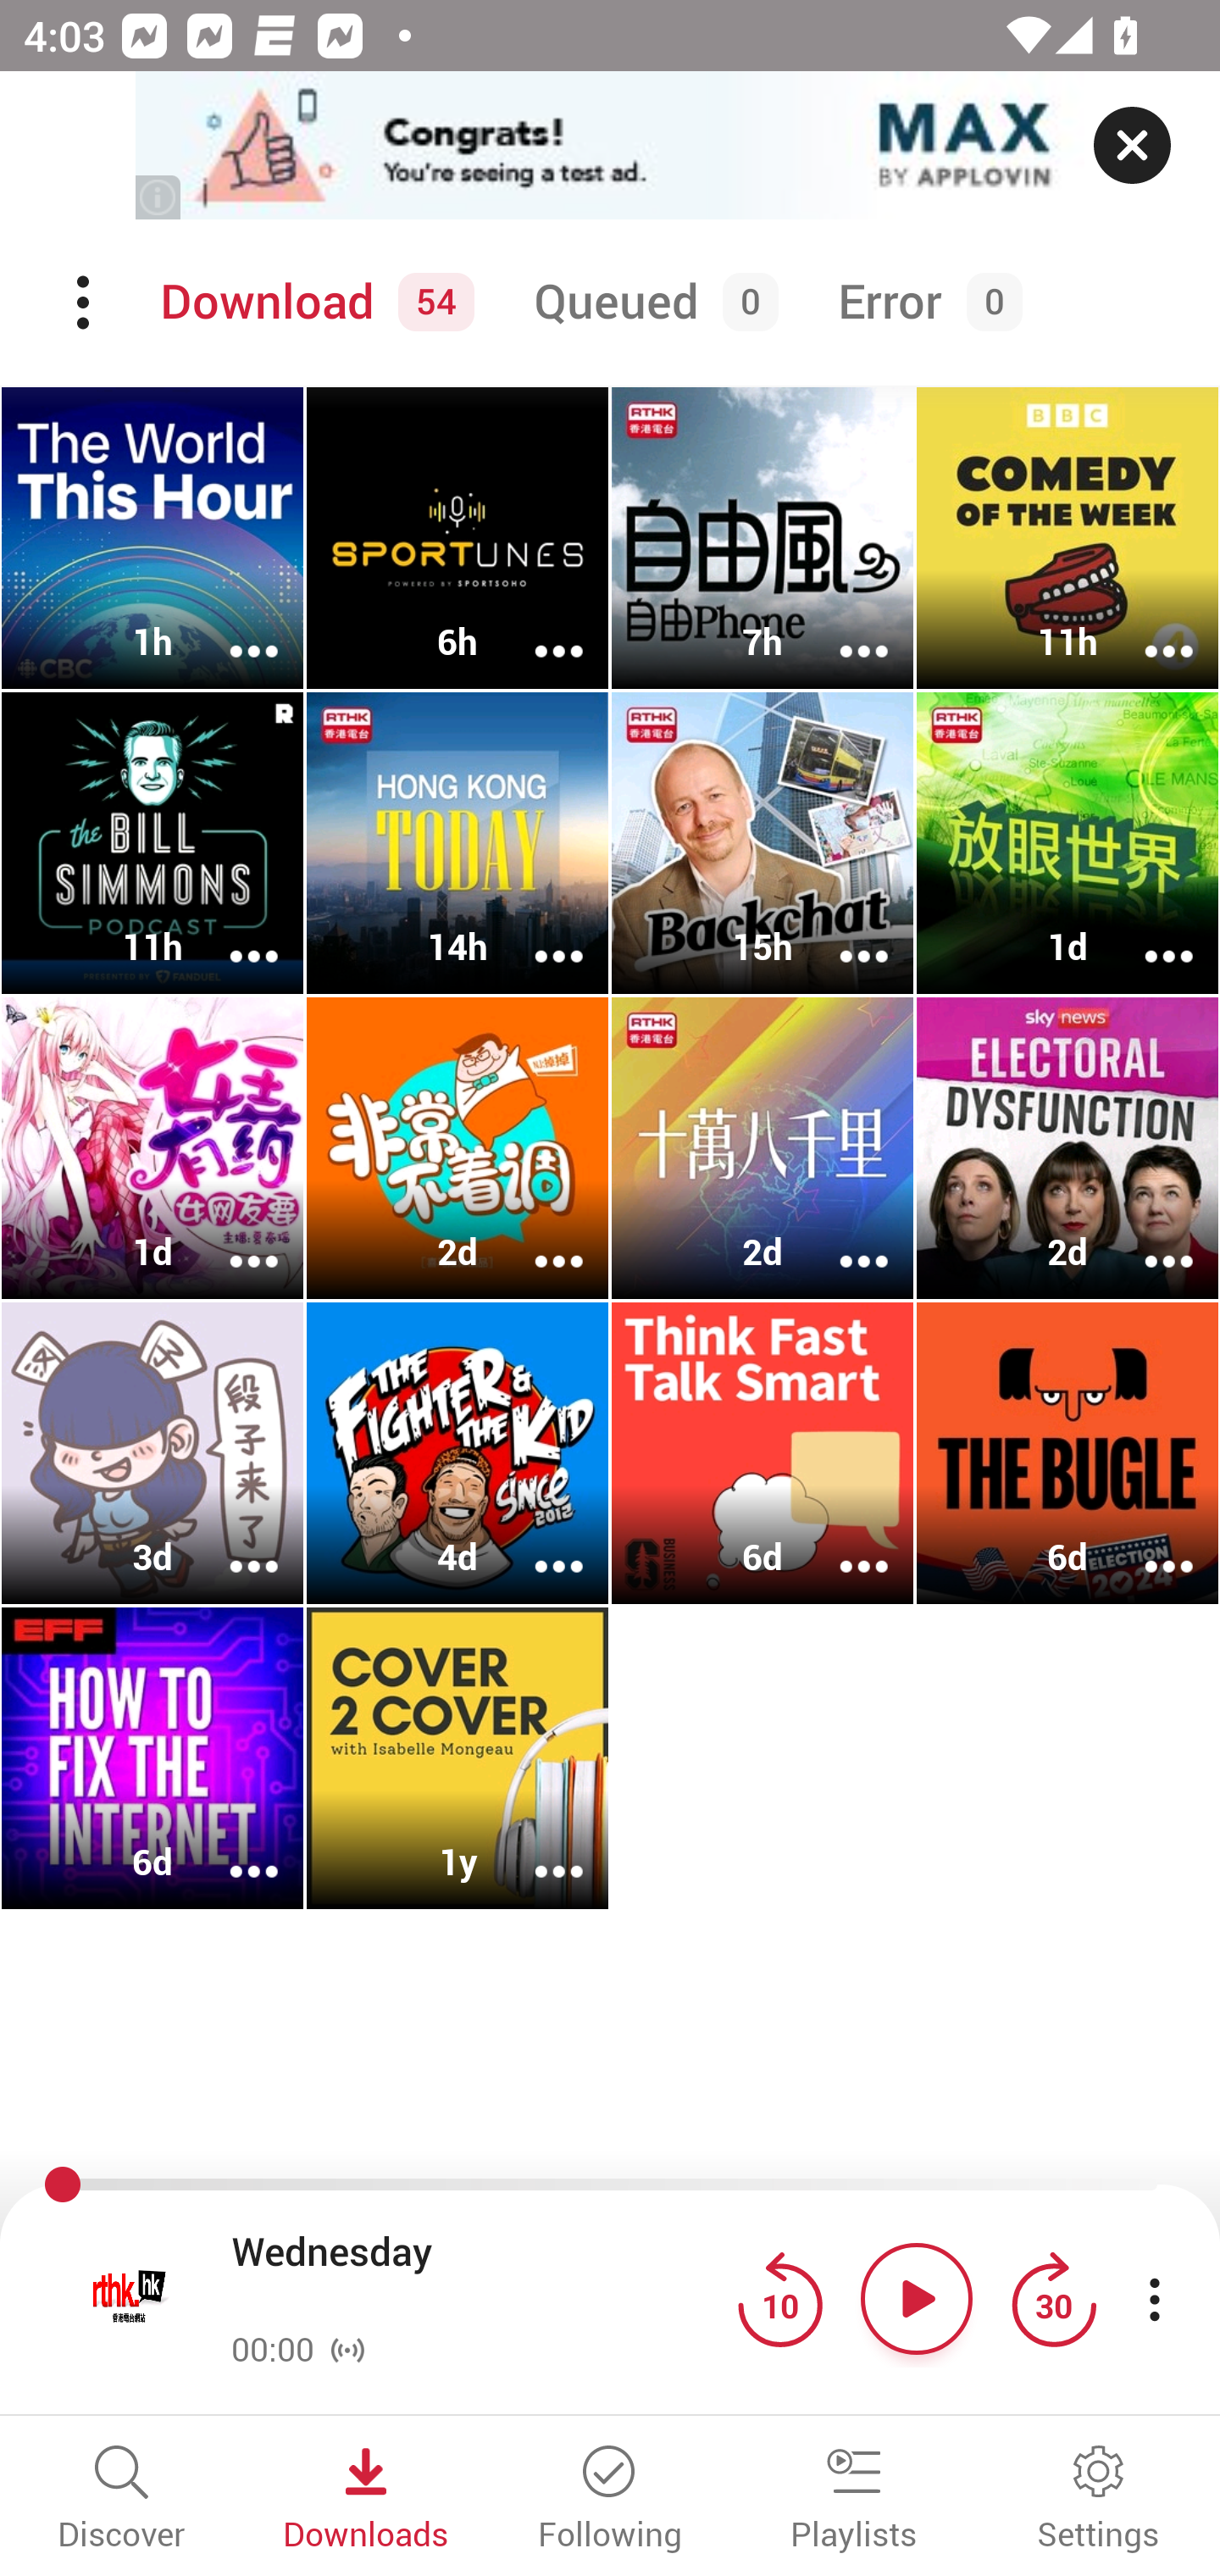  I want to click on More options, so click(537, 1546).